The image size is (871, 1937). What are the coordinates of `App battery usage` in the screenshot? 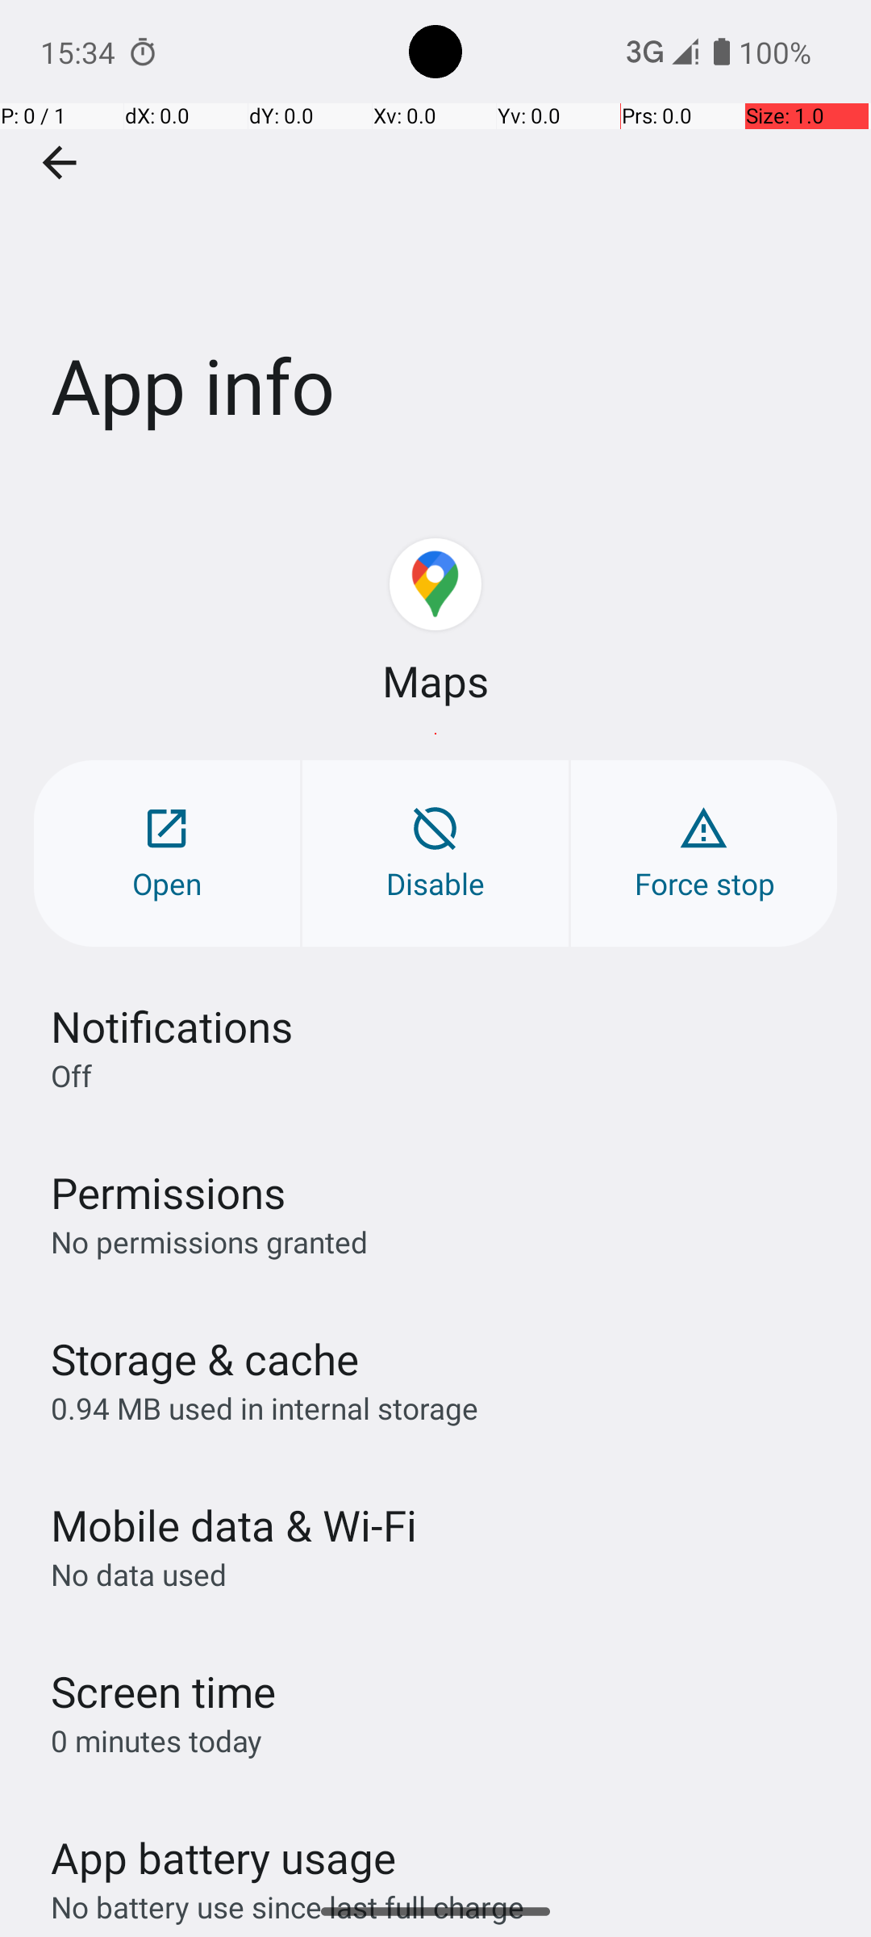 It's located at (224, 1858).